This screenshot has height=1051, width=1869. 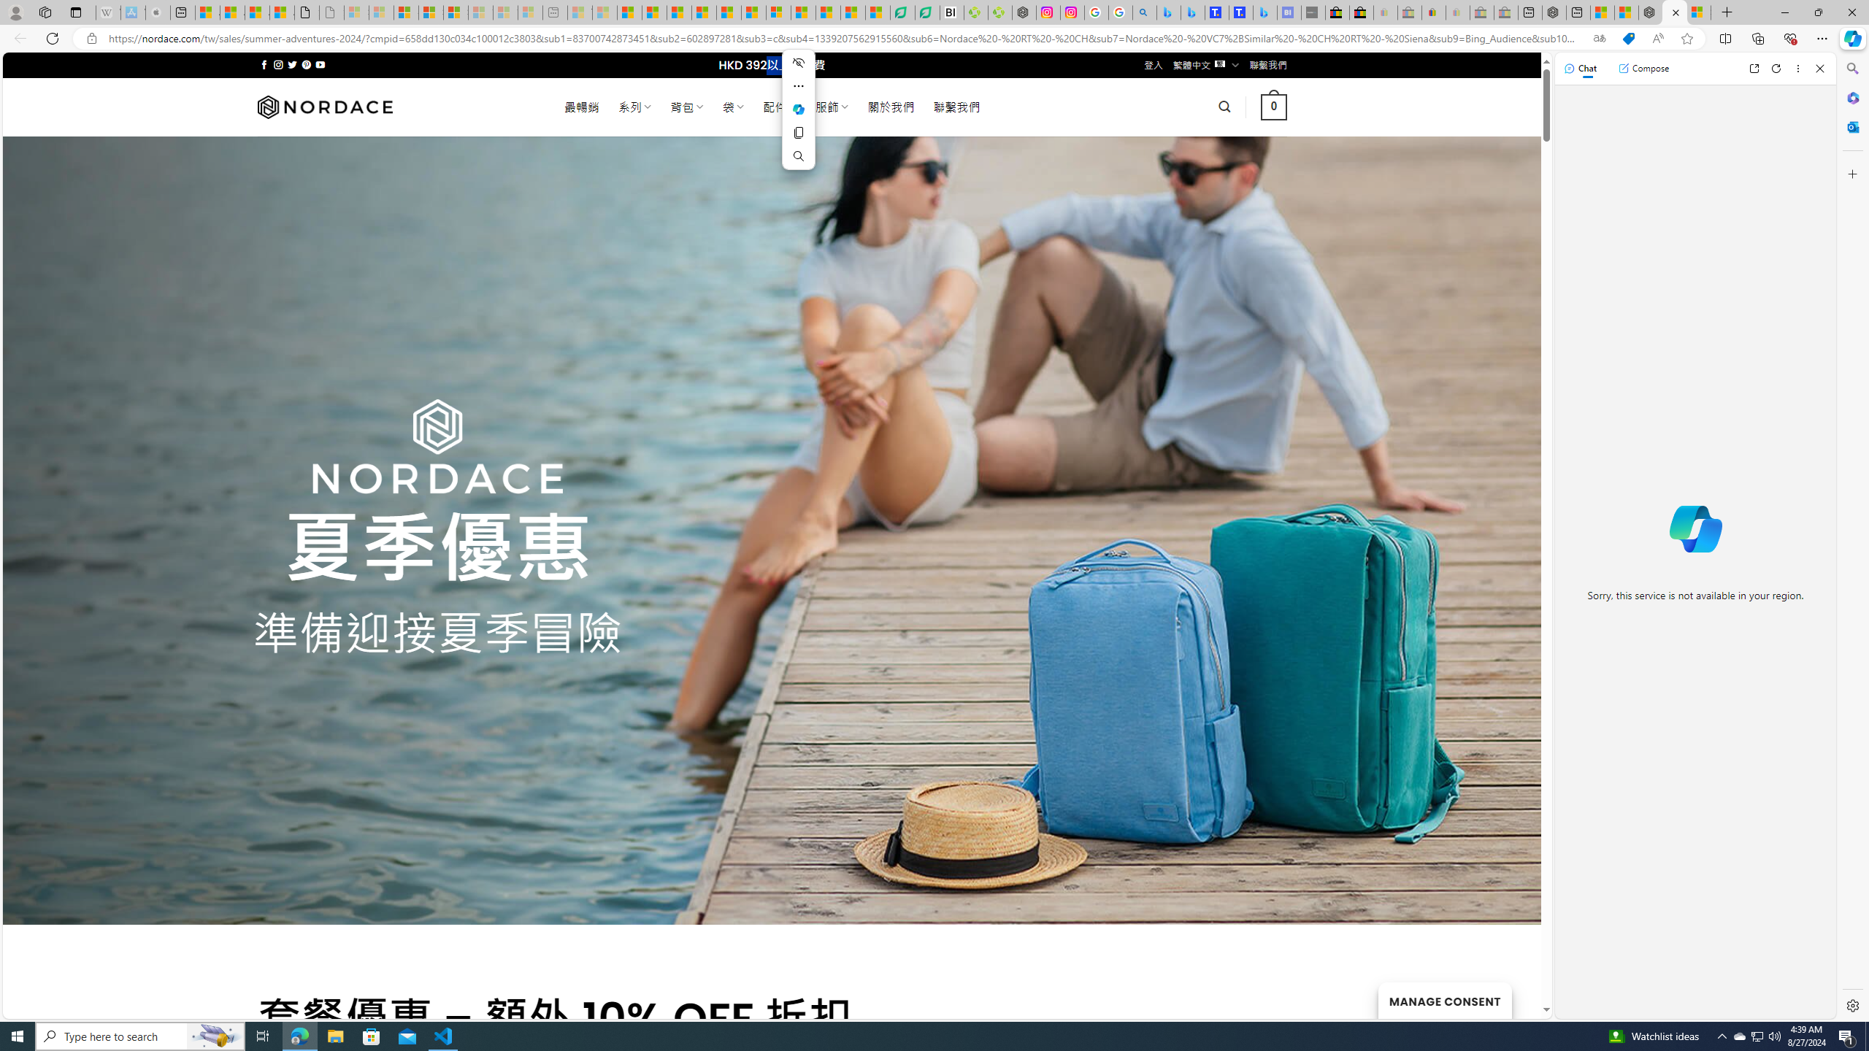 What do you see at coordinates (799, 86) in the screenshot?
I see `More actions` at bounding box center [799, 86].